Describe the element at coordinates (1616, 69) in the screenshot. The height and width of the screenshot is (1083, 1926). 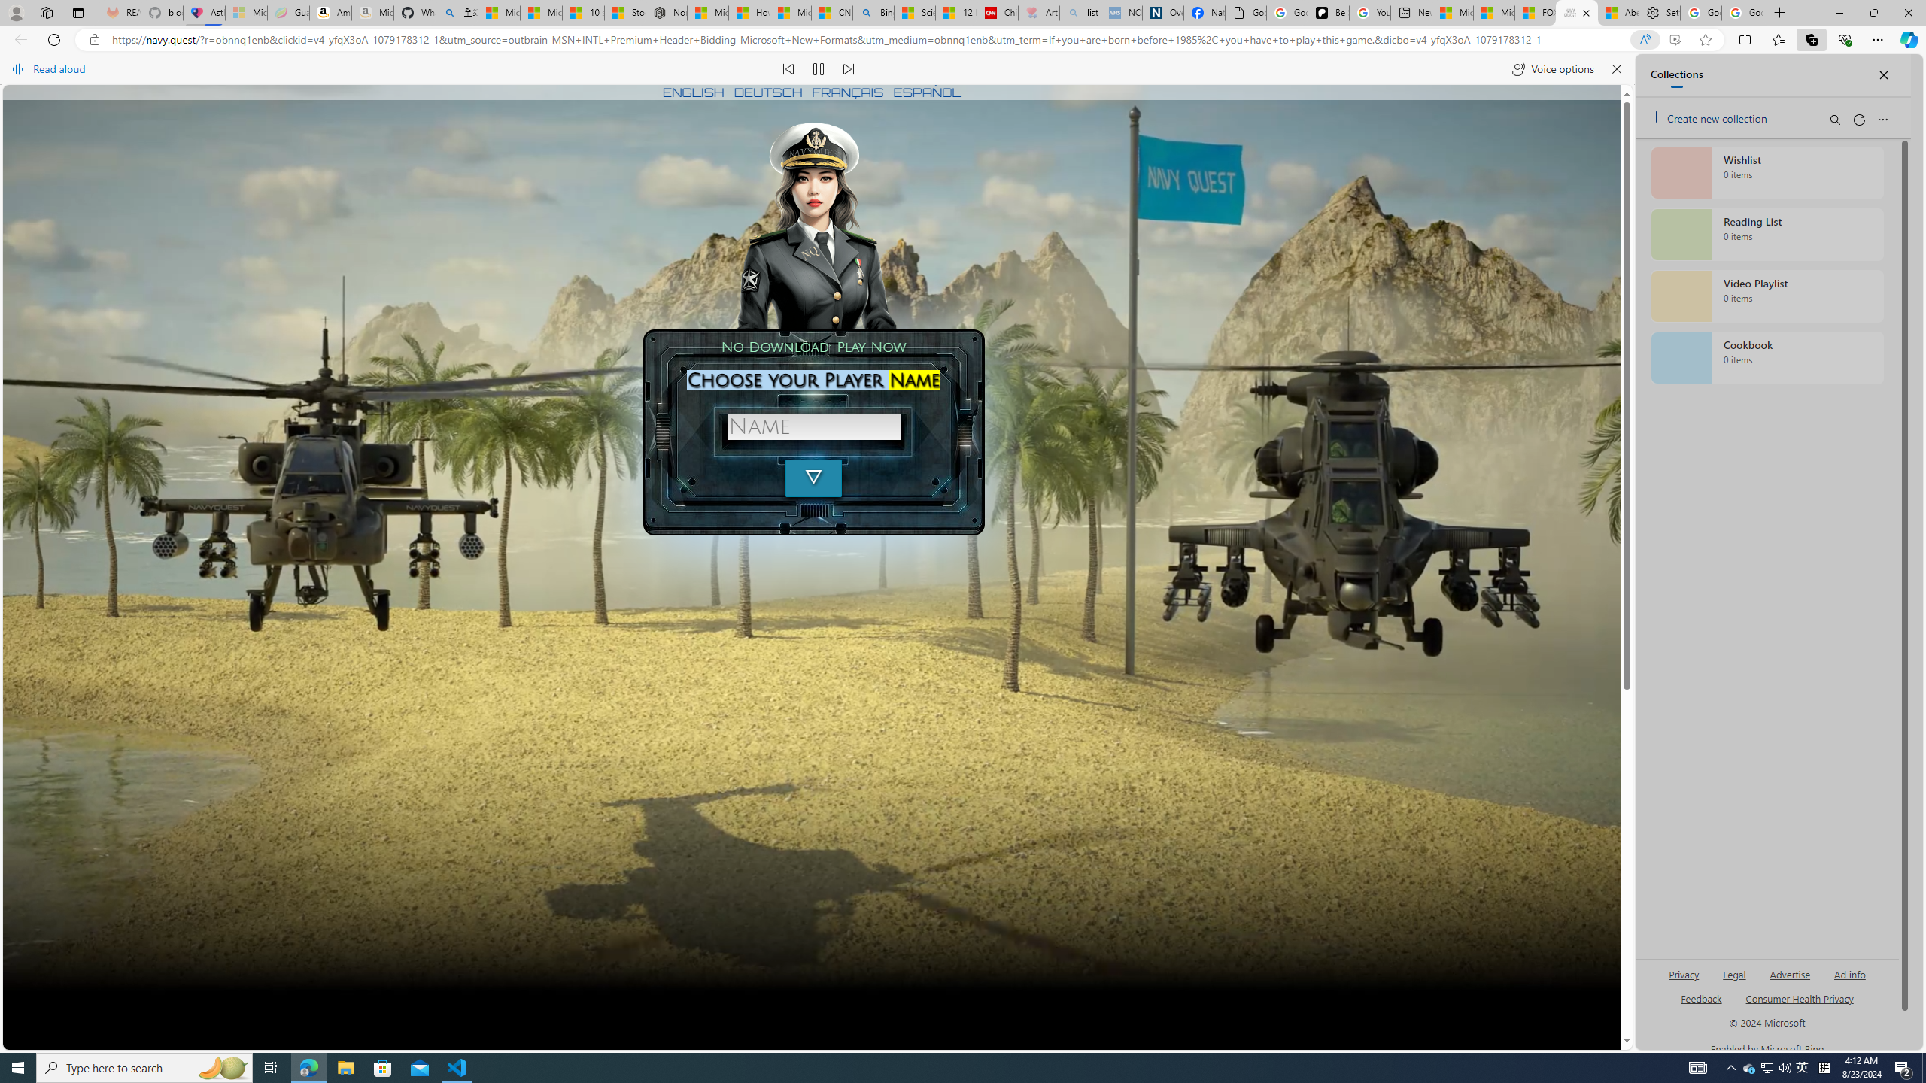
I see `Close read aloud` at that location.